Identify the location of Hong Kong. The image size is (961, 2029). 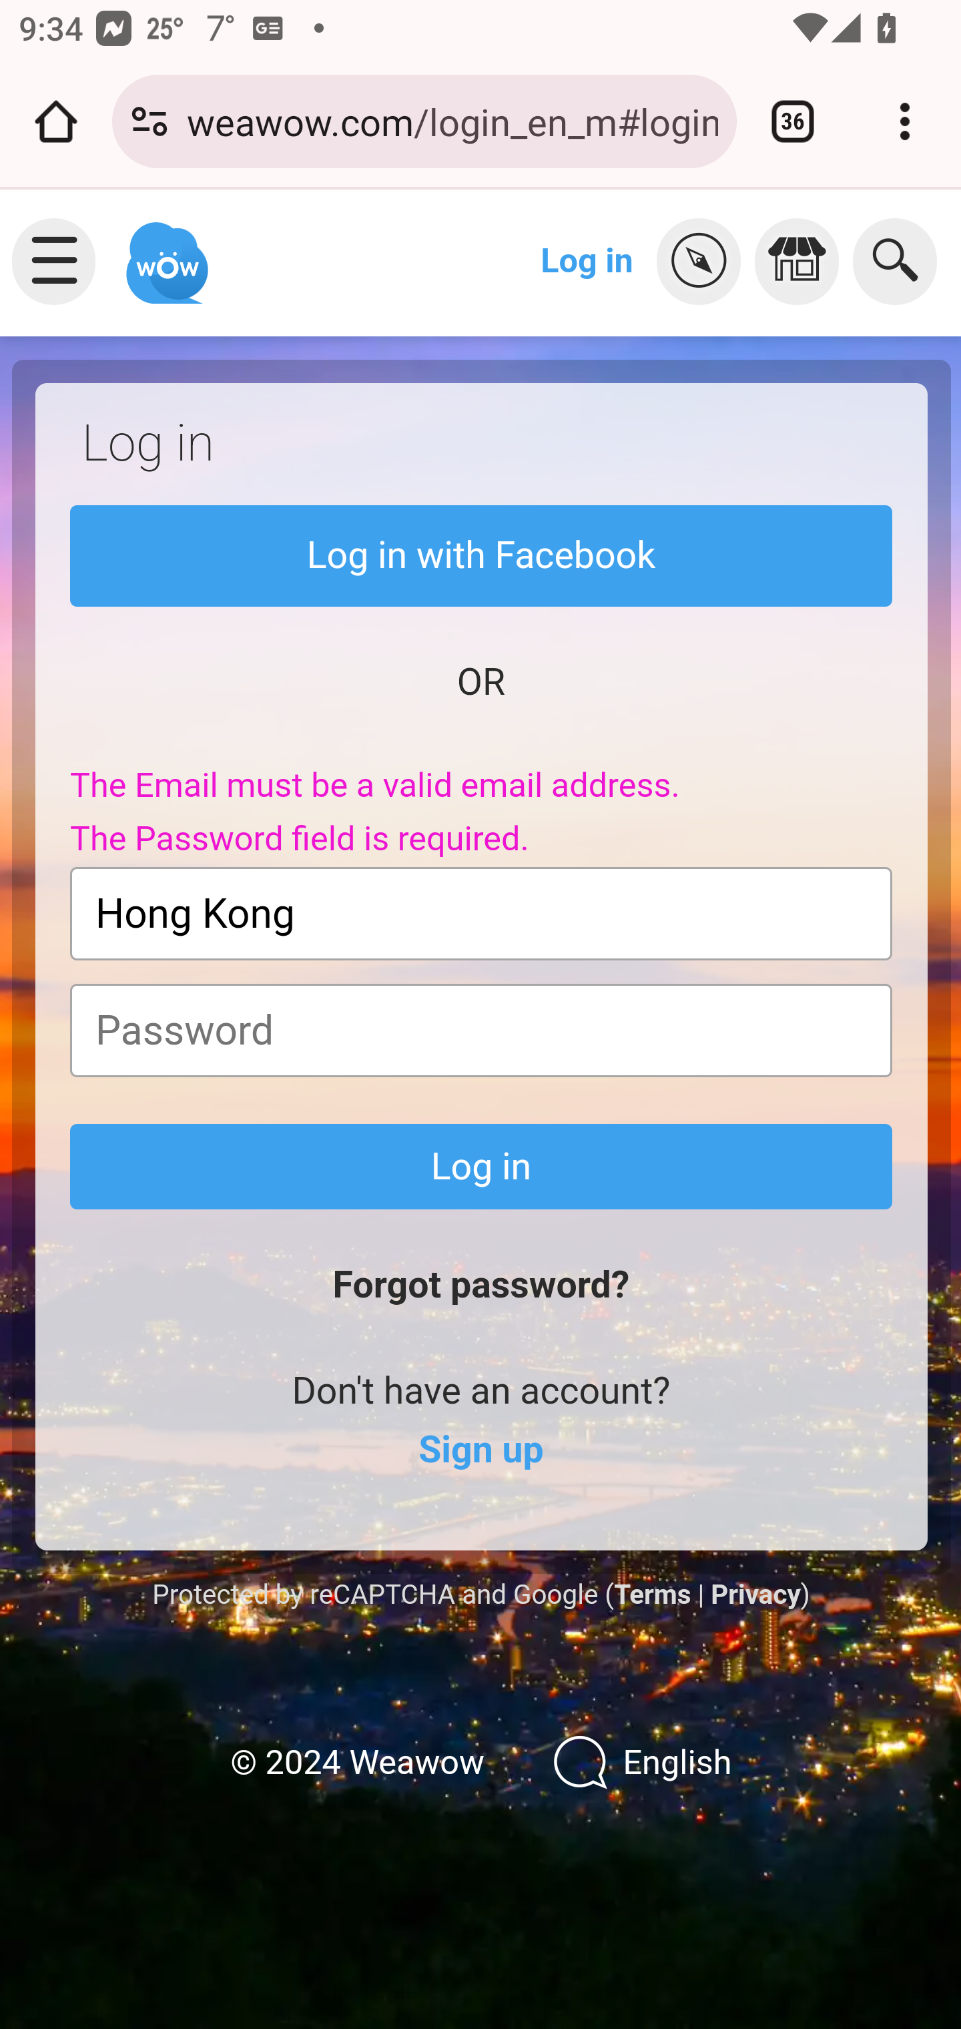
(482, 914).